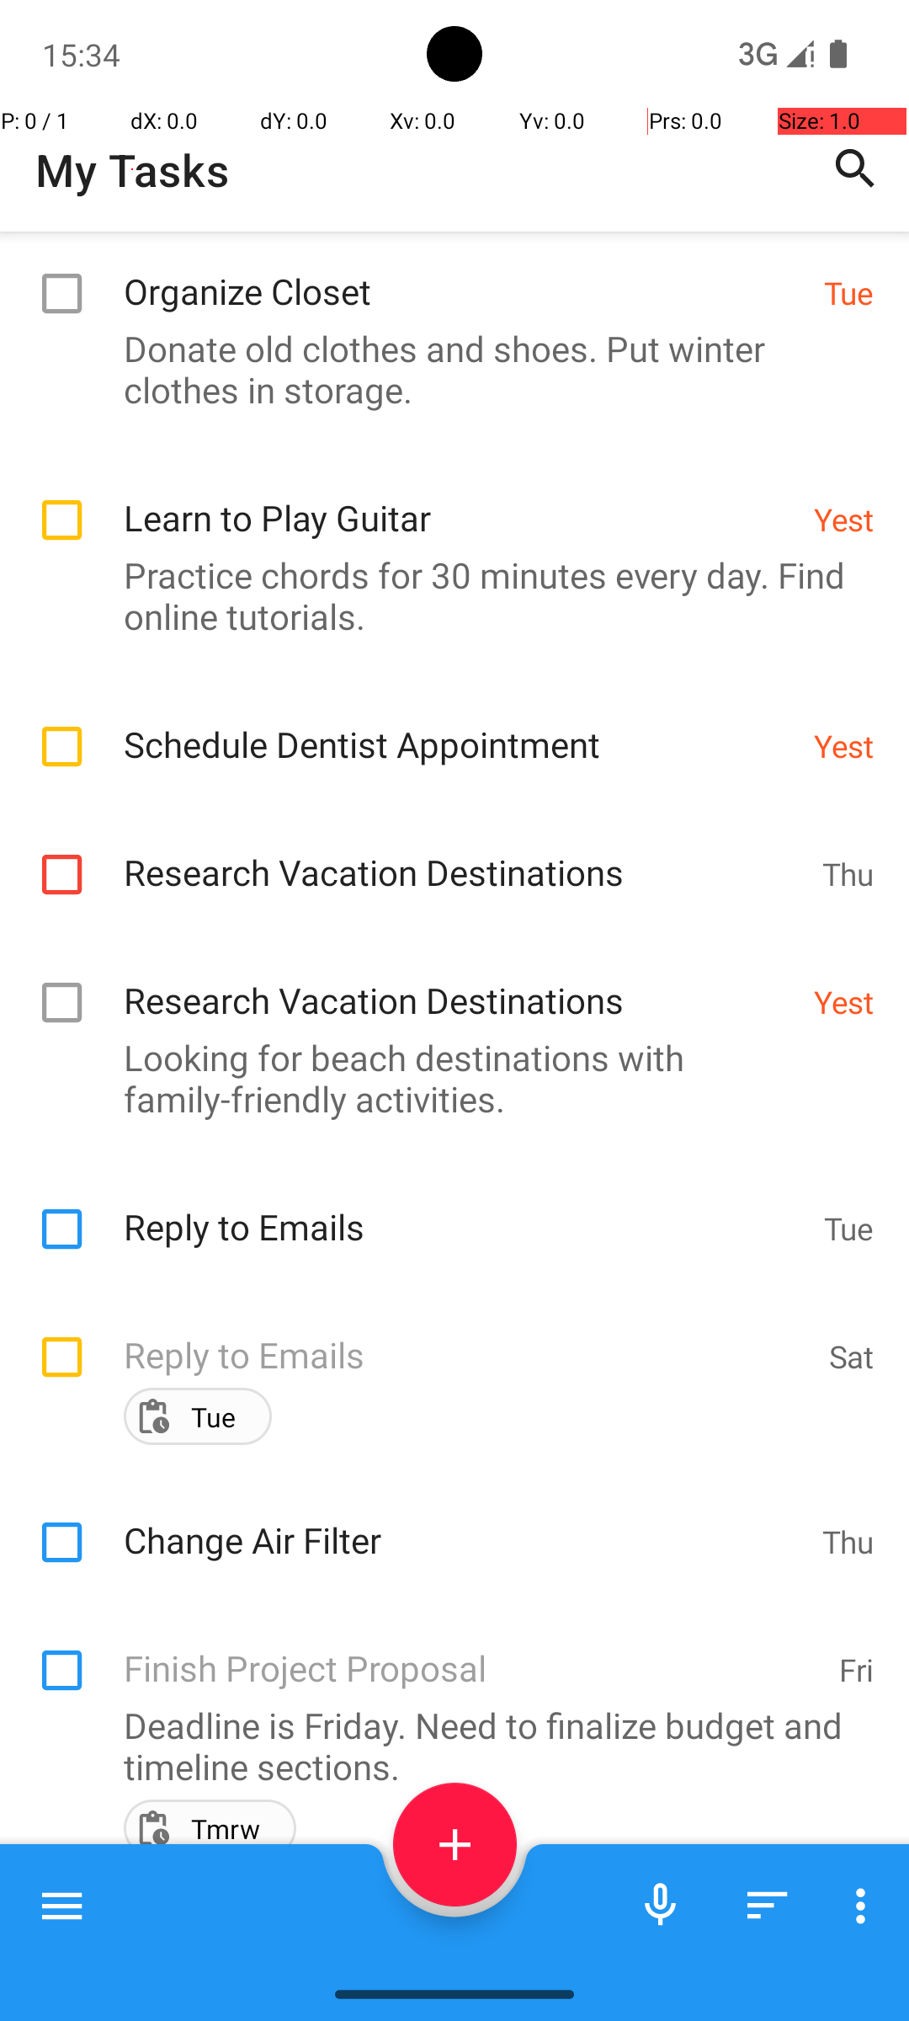 The height and width of the screenshot is (2021, 909). I want to click on Finish Project Proposal, so click(473, 1650).